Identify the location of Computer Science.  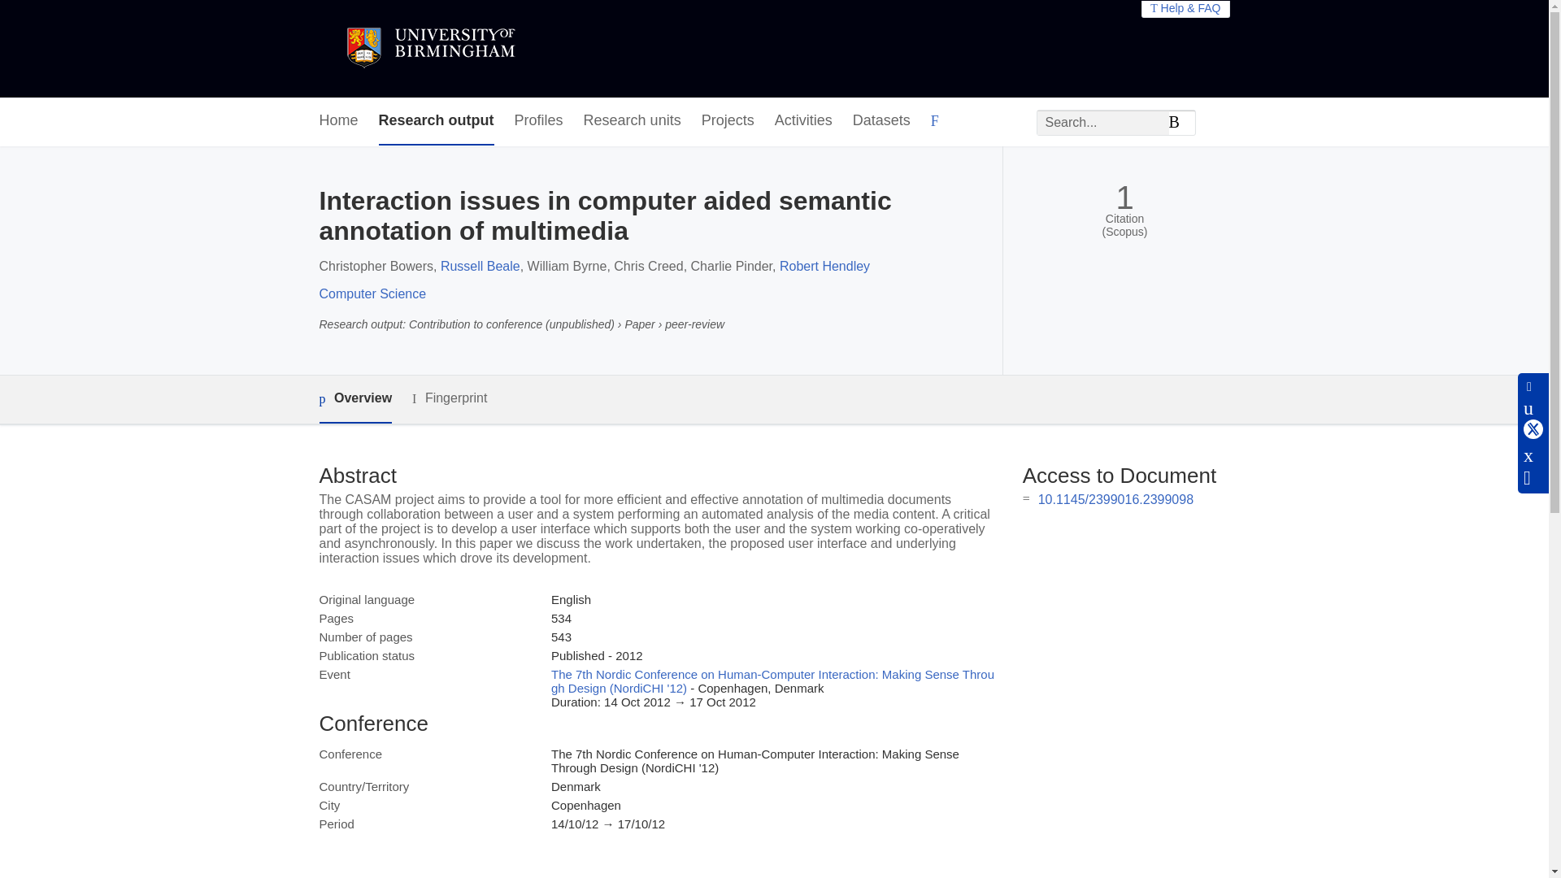
(372, 294).